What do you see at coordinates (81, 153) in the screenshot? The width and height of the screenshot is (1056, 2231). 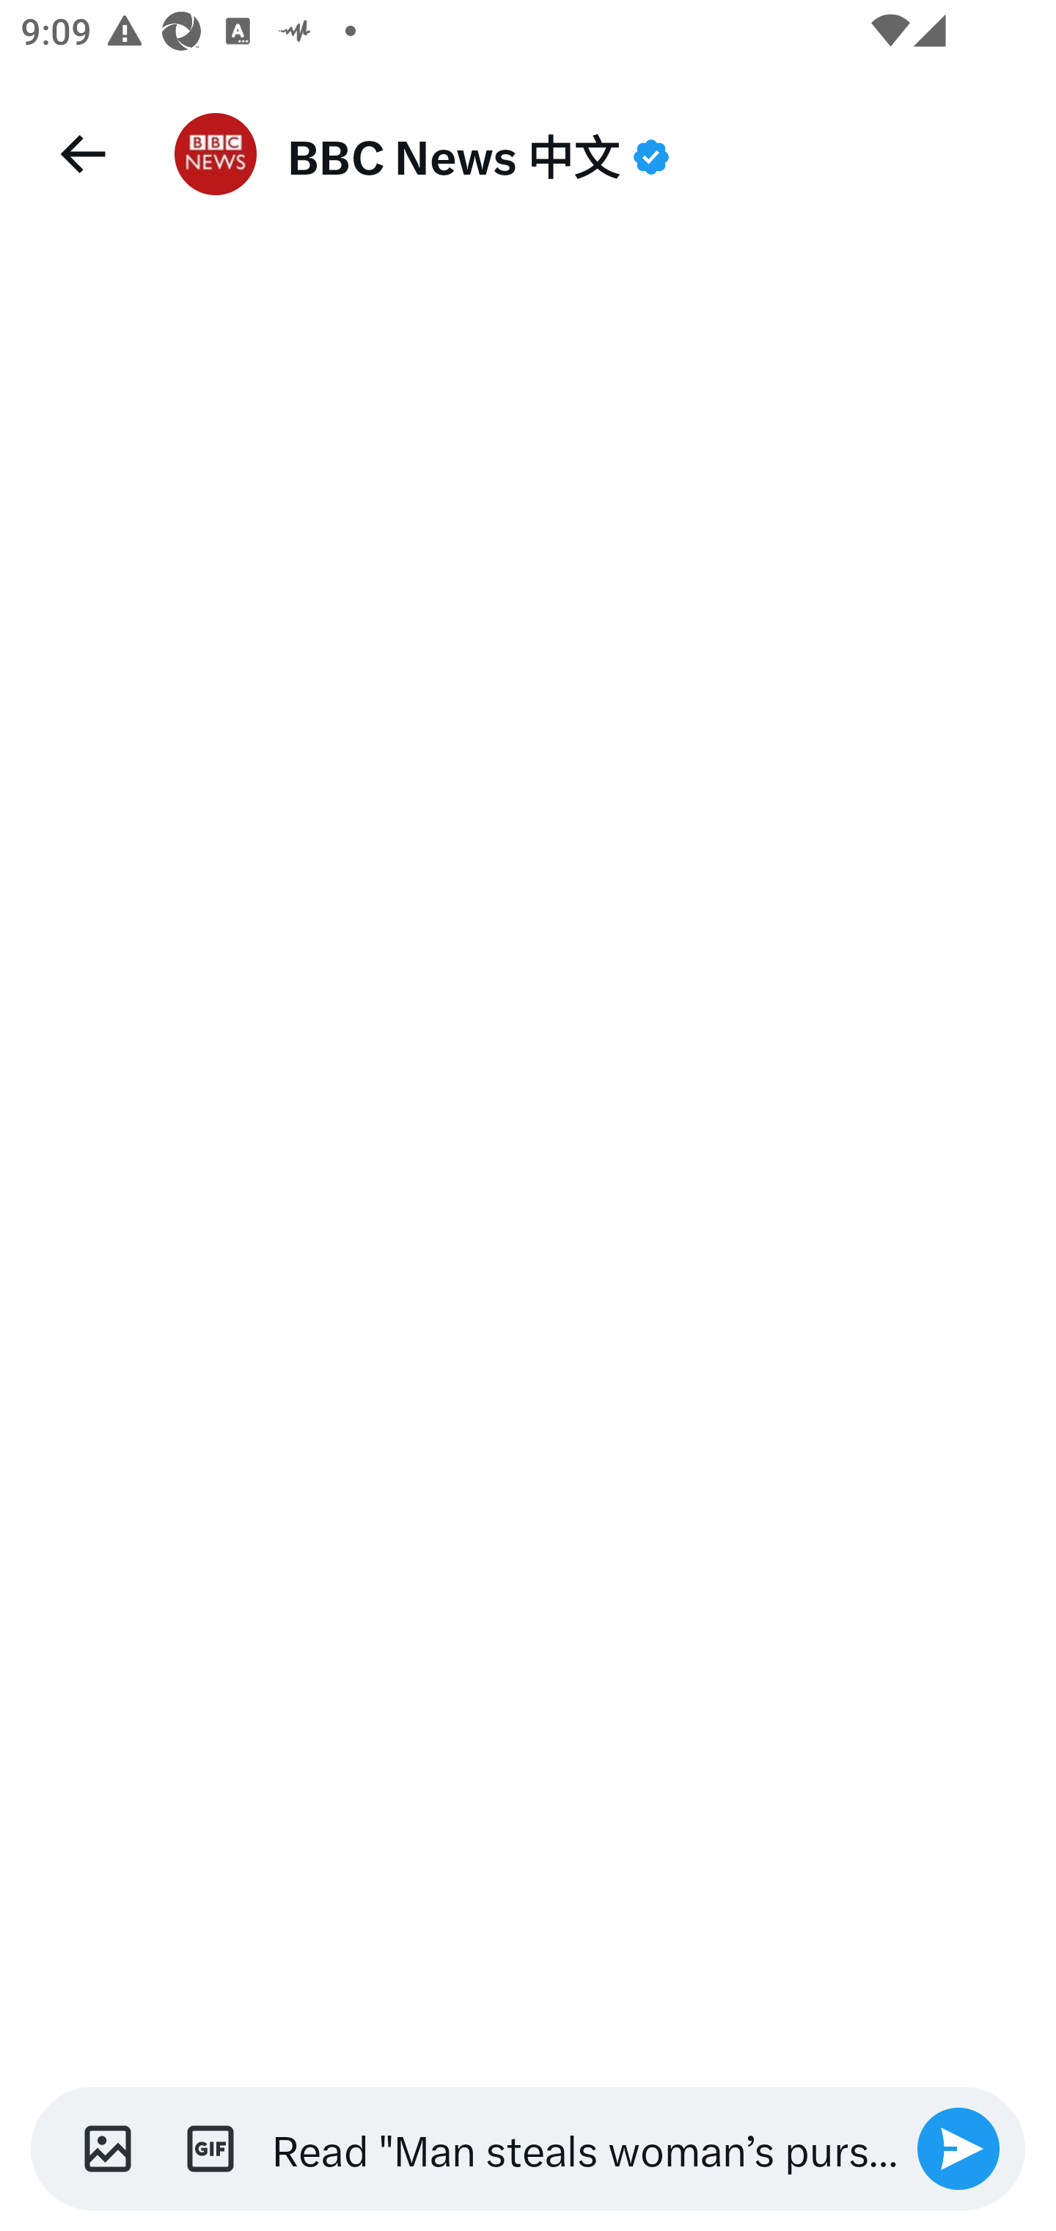 I see `Navigate up` at bounding box center [81, 153].